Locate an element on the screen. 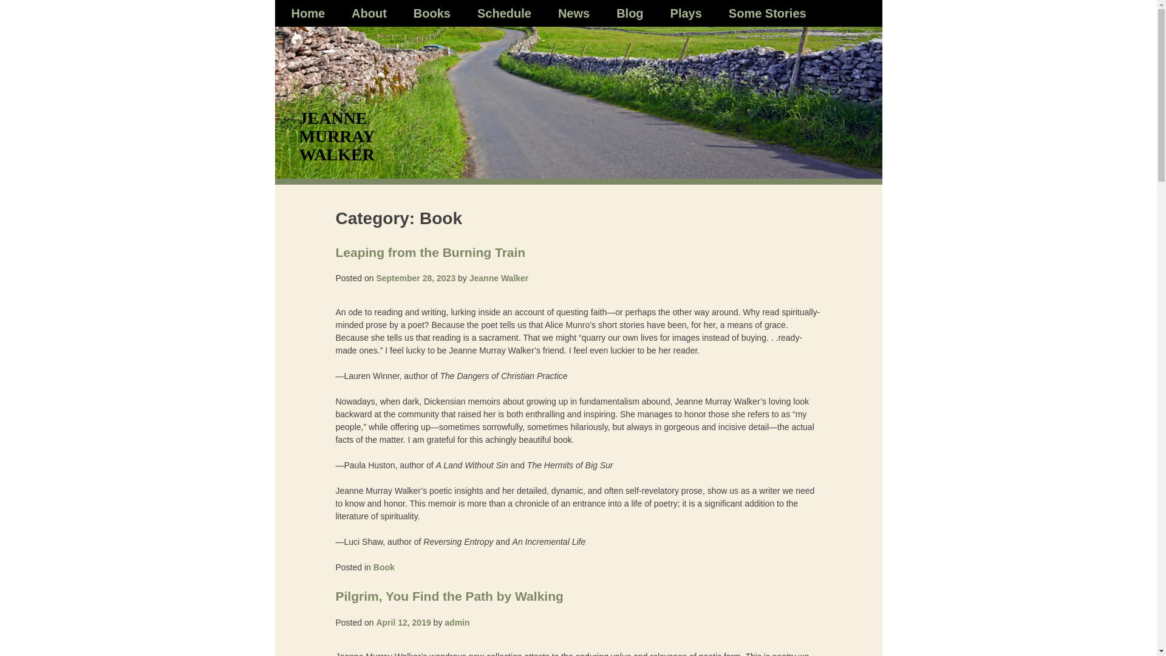  September 28, 2023 is located at coordinates (415, 278).